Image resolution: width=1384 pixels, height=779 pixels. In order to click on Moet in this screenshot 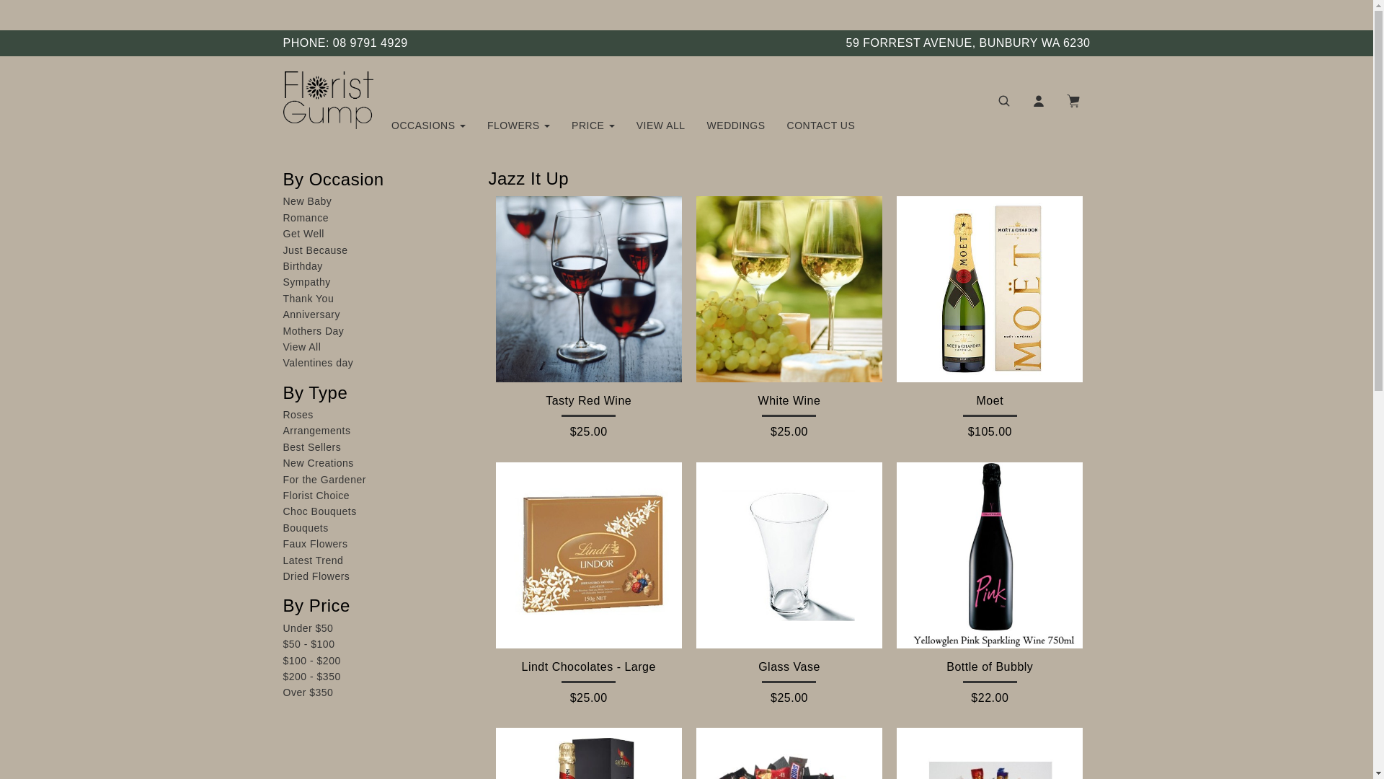, I will do `click(990, 289)`.